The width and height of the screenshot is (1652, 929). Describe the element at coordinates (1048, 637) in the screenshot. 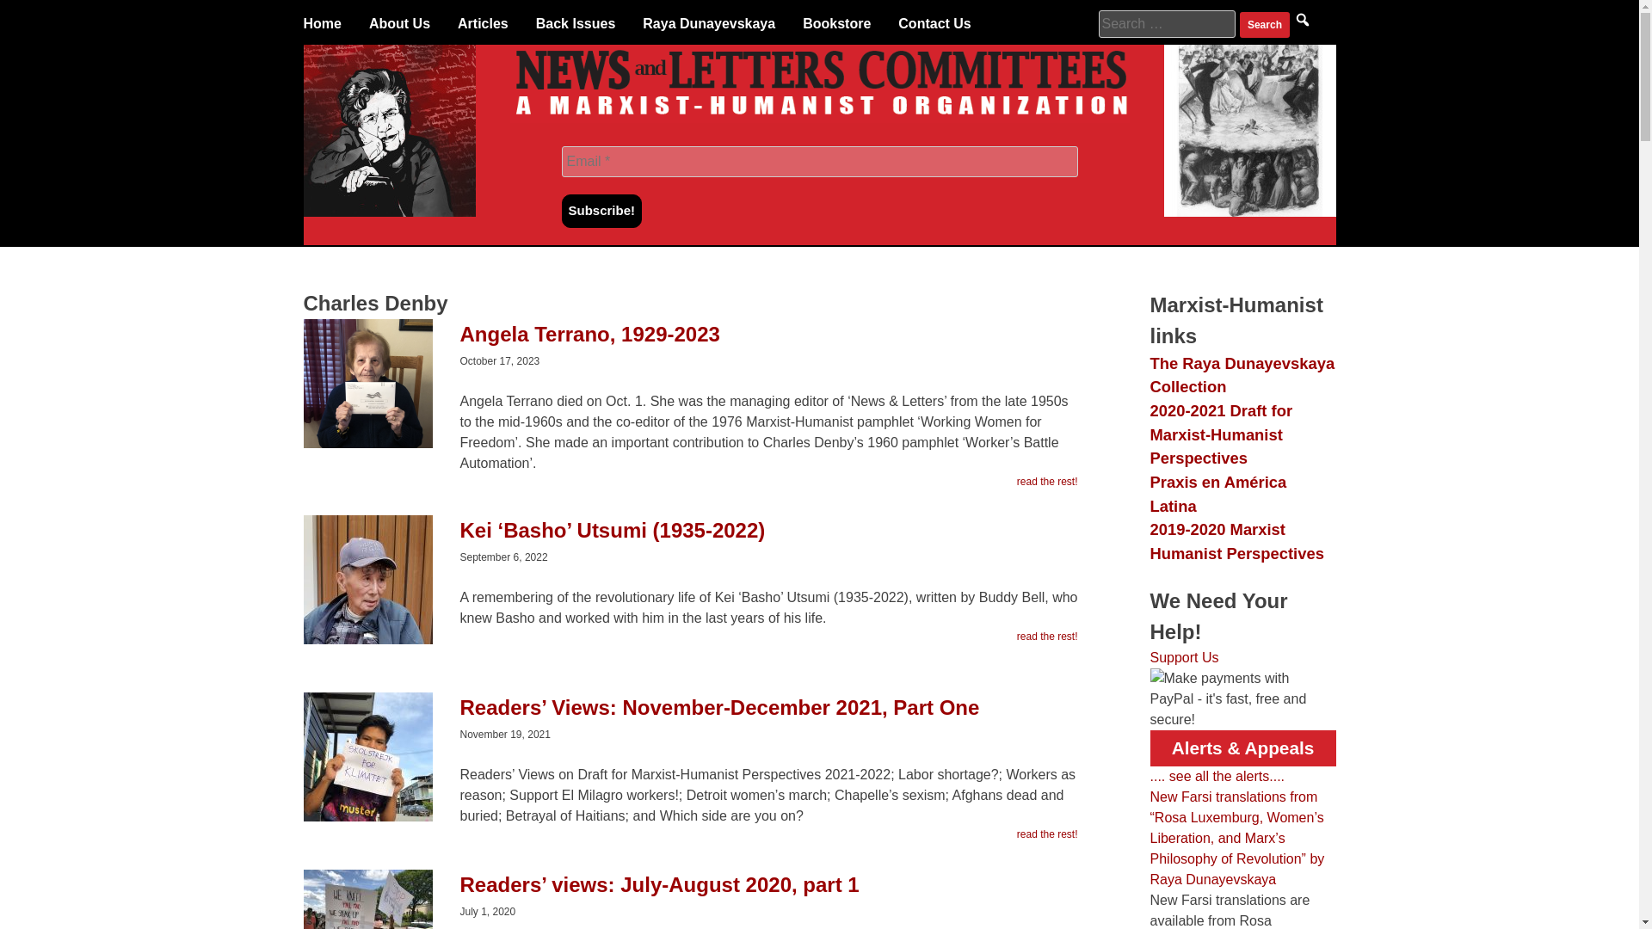

I see `read the rest!` at that location.